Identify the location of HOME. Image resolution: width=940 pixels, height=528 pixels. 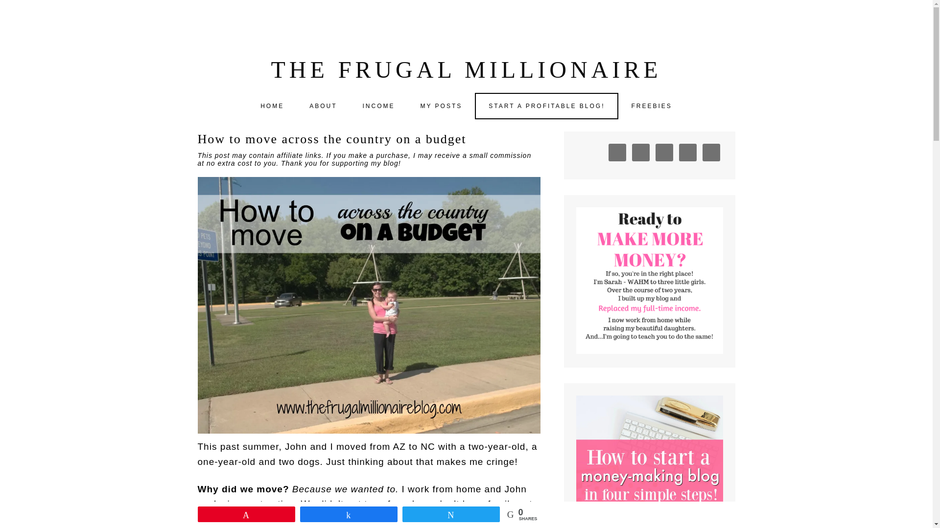
(272, 106).